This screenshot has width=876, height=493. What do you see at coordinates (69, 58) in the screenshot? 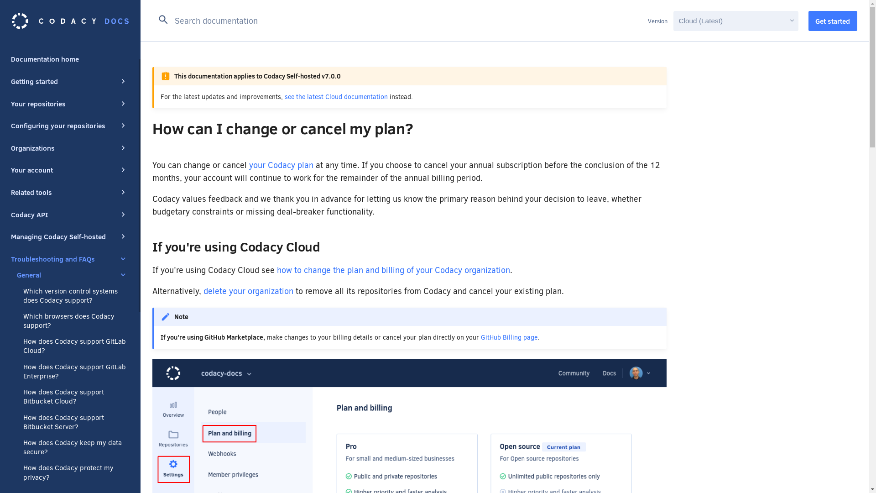
I see `Documentation home` at bounding box center [69, 58].